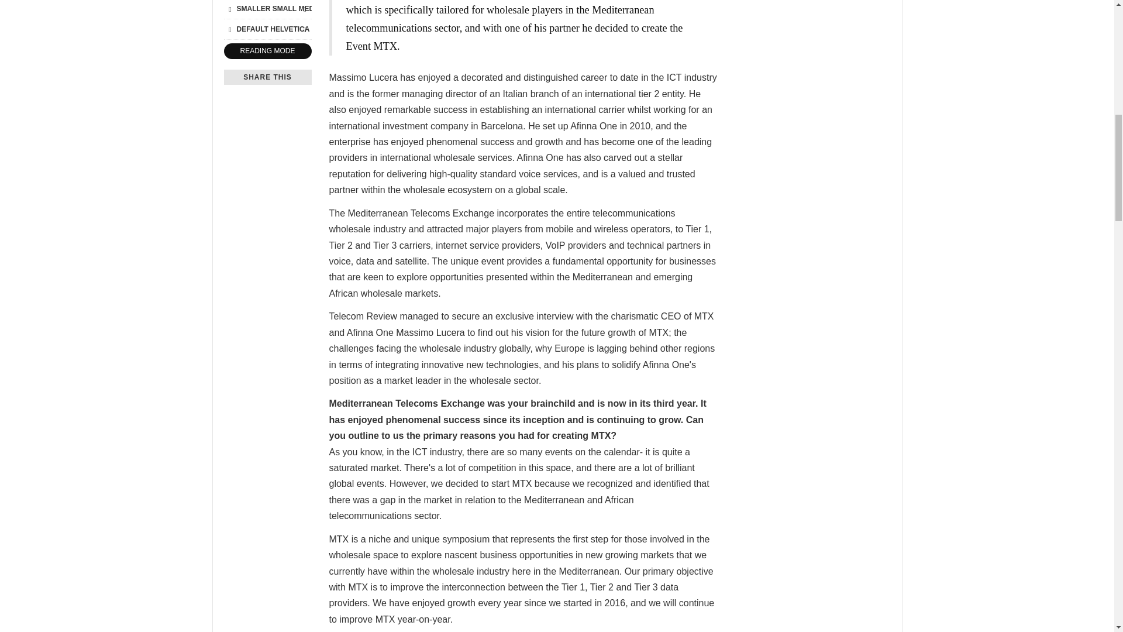 Image resolution: width=1123 pixels, height=632 pixels. What do you see at coordinates (304, 29) in the screenshot?
I see `Next Font Style` at bounding box center [304, 29].